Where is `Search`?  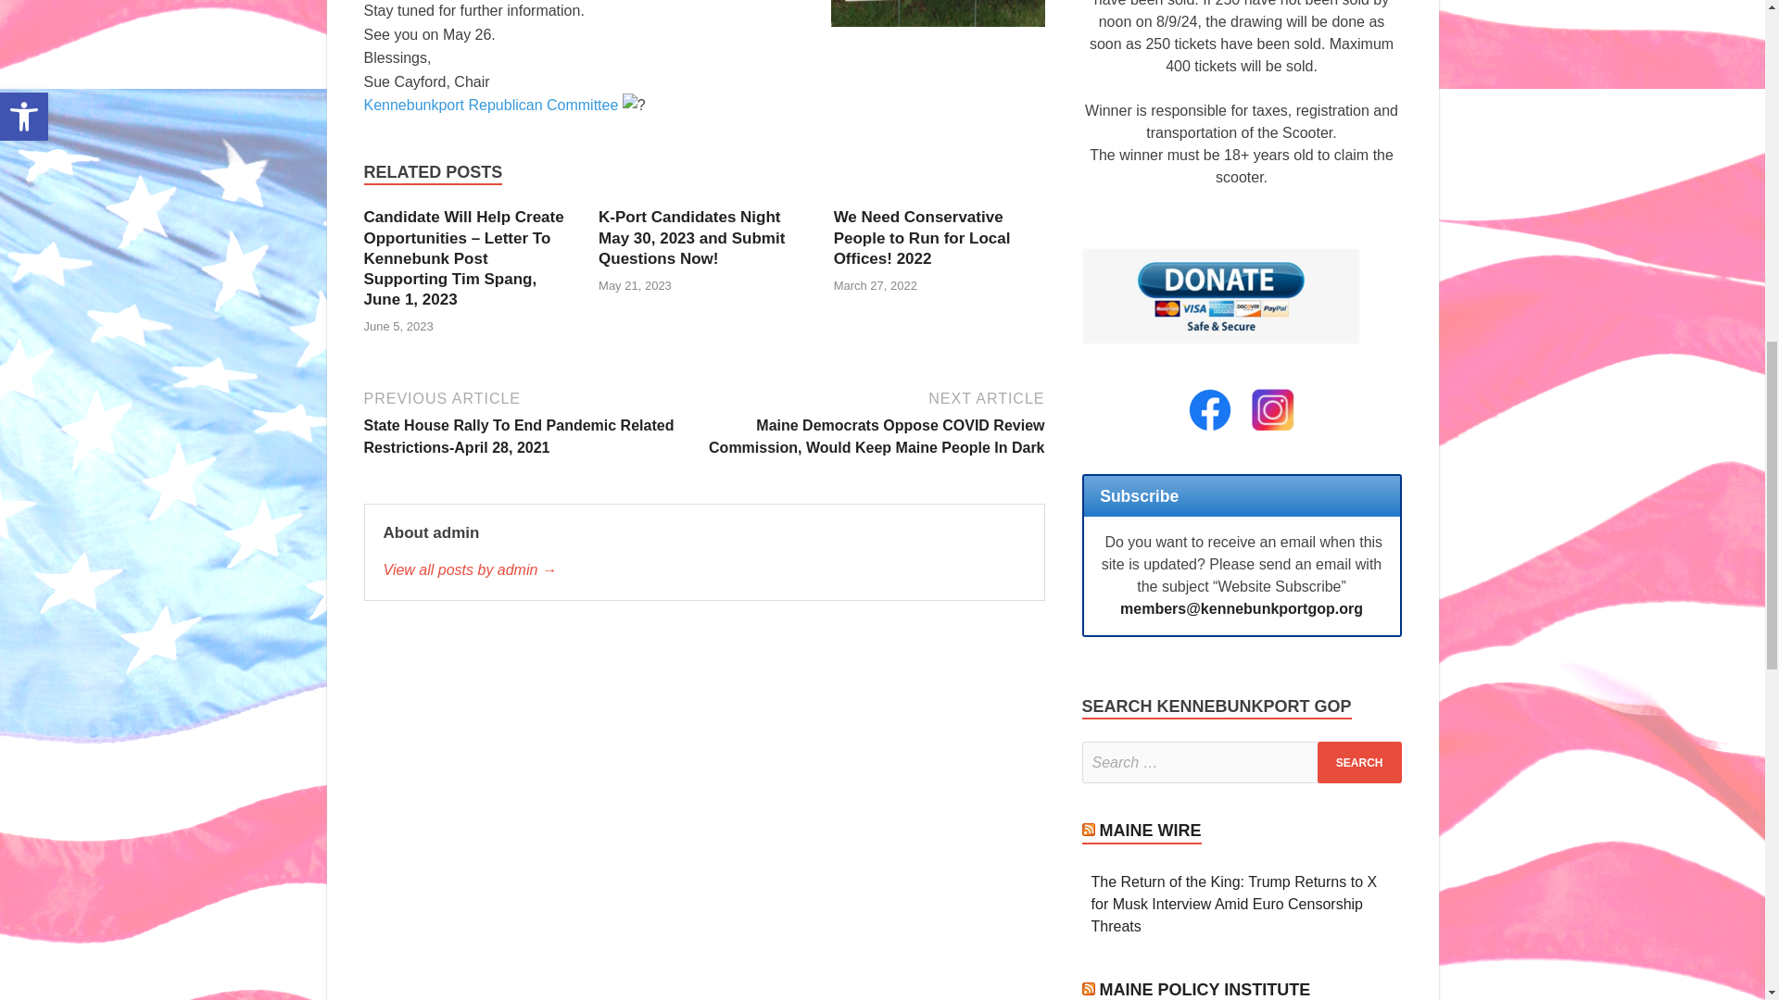 Search is located at coordinates (1359, 762).